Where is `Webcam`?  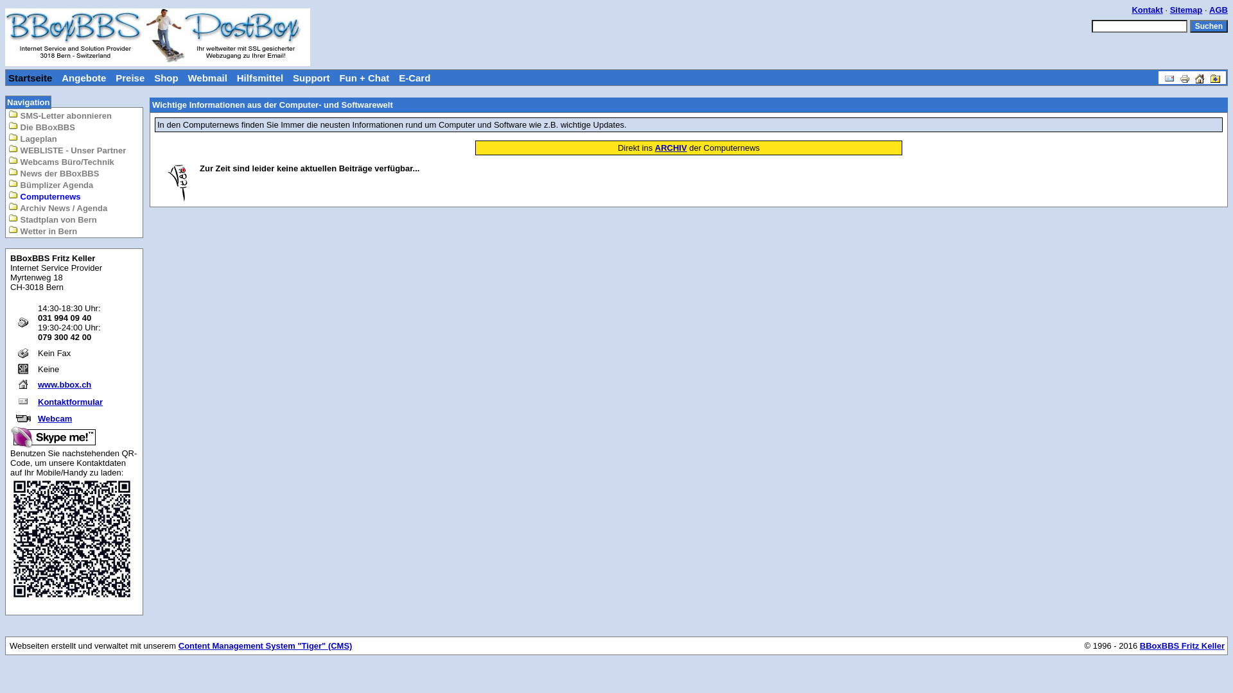
Webcam is located at coordinates (55, 418).